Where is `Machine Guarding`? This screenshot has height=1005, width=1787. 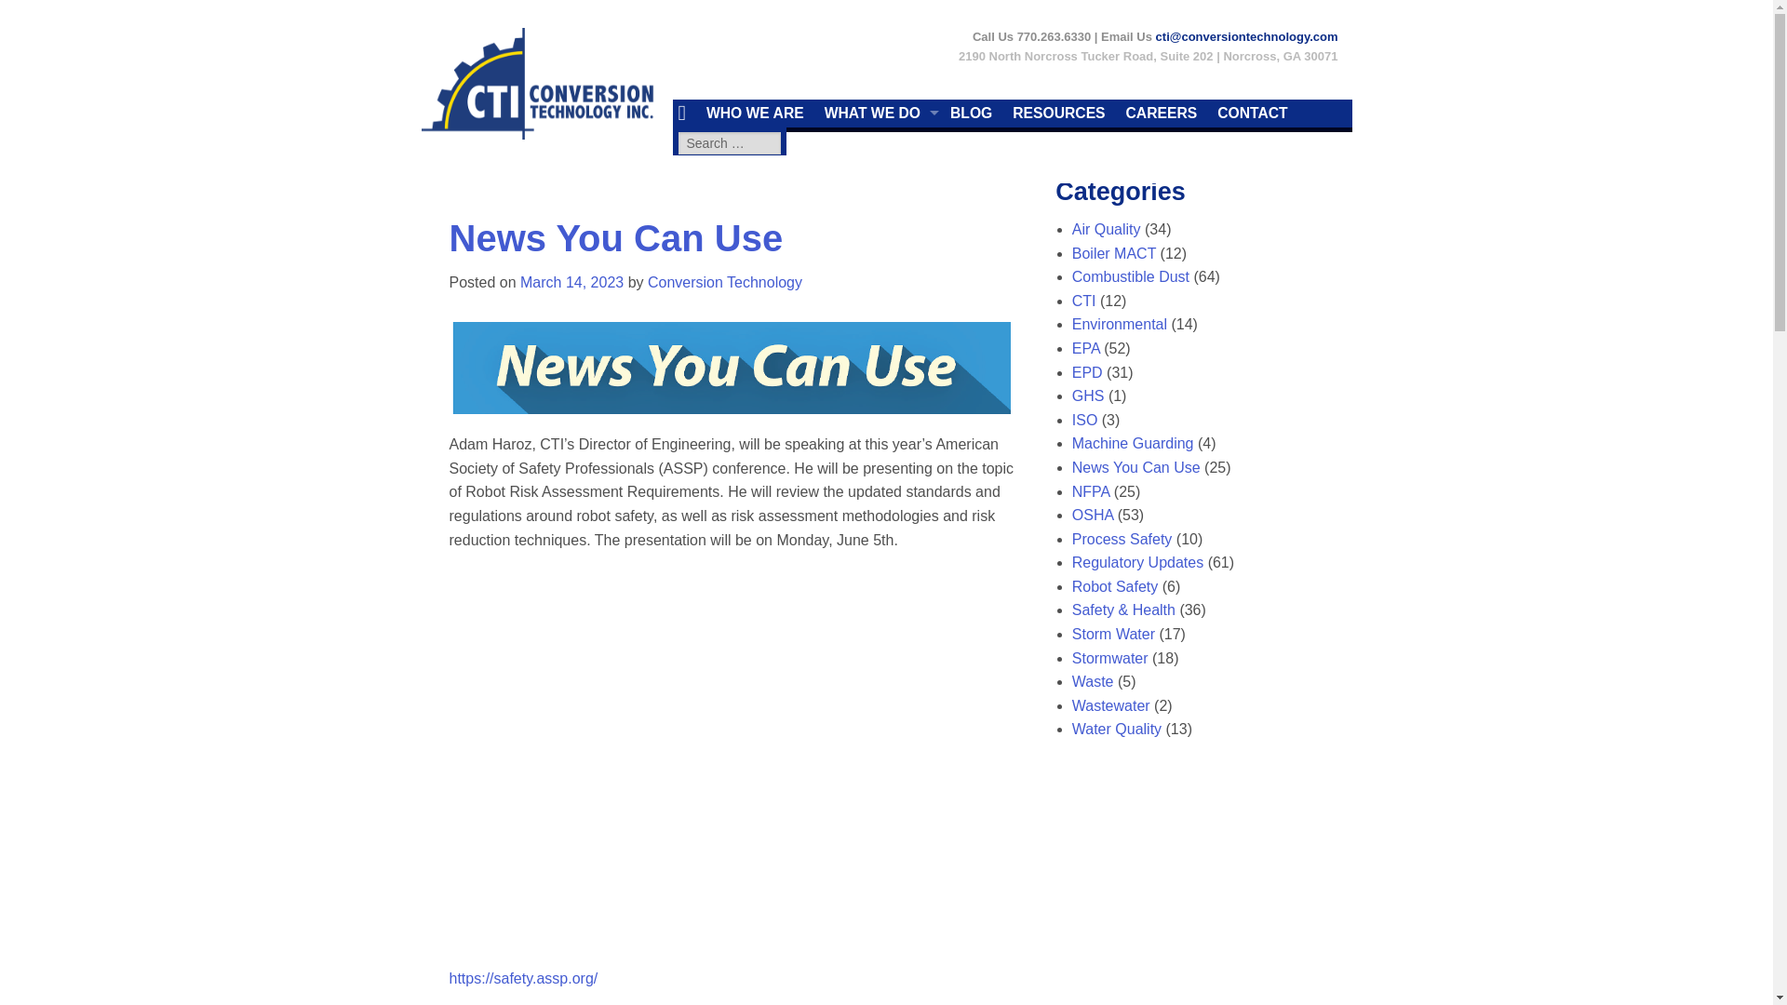 Machine Guarding is located at coordinates (1133, 443).